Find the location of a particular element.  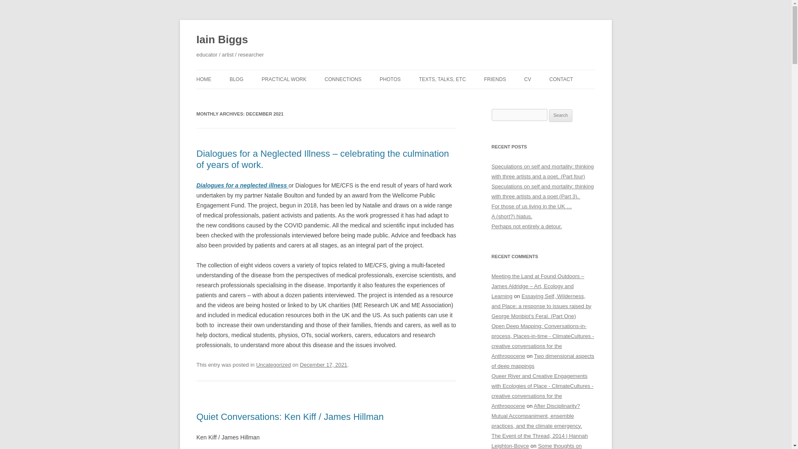

CONNECTIONS is located at coordinates (343, 79).